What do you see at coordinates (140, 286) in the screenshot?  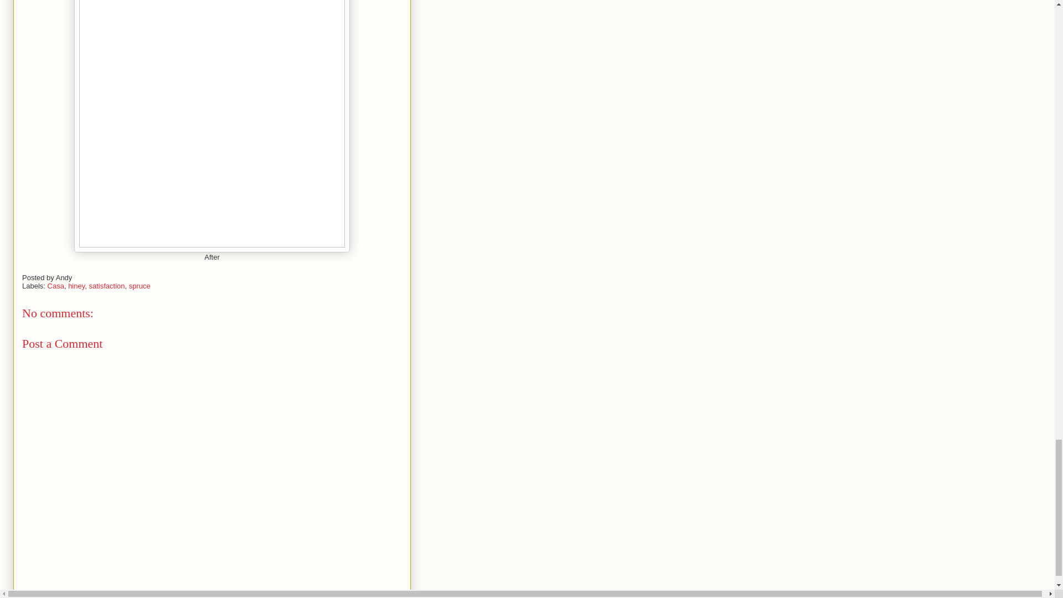 I see `spruce` at bounding box center [140, 286].